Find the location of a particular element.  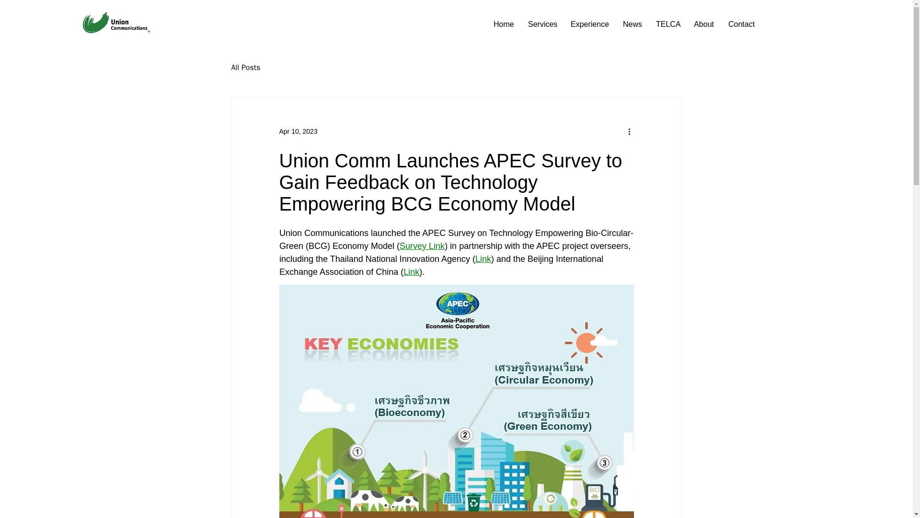

Survey Link is located at coordinates (422, 246).